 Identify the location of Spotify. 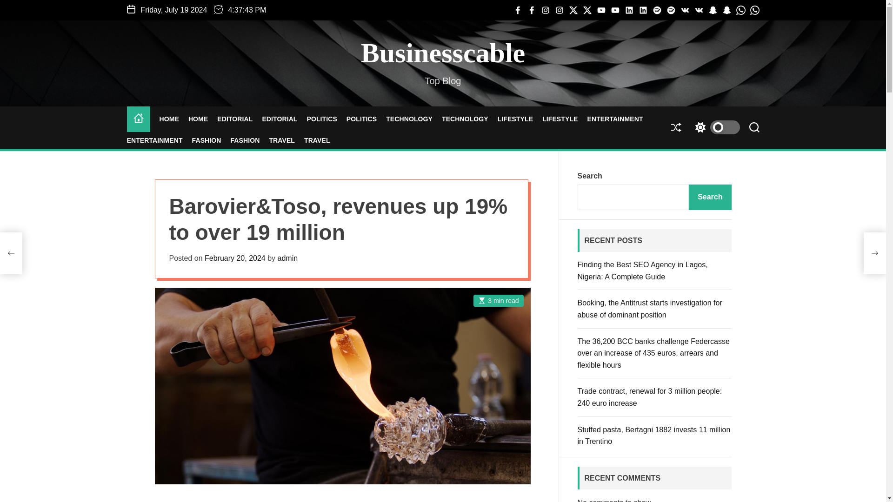
(657, 10).